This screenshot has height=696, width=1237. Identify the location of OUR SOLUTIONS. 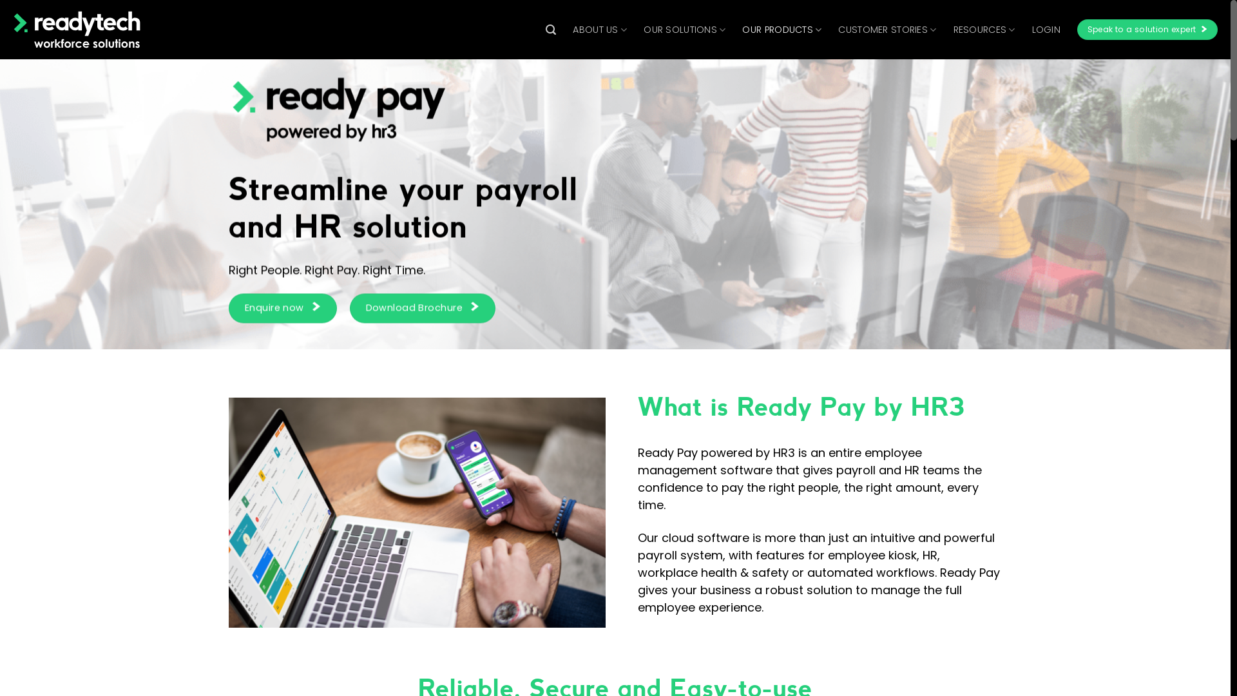
(684, 30).